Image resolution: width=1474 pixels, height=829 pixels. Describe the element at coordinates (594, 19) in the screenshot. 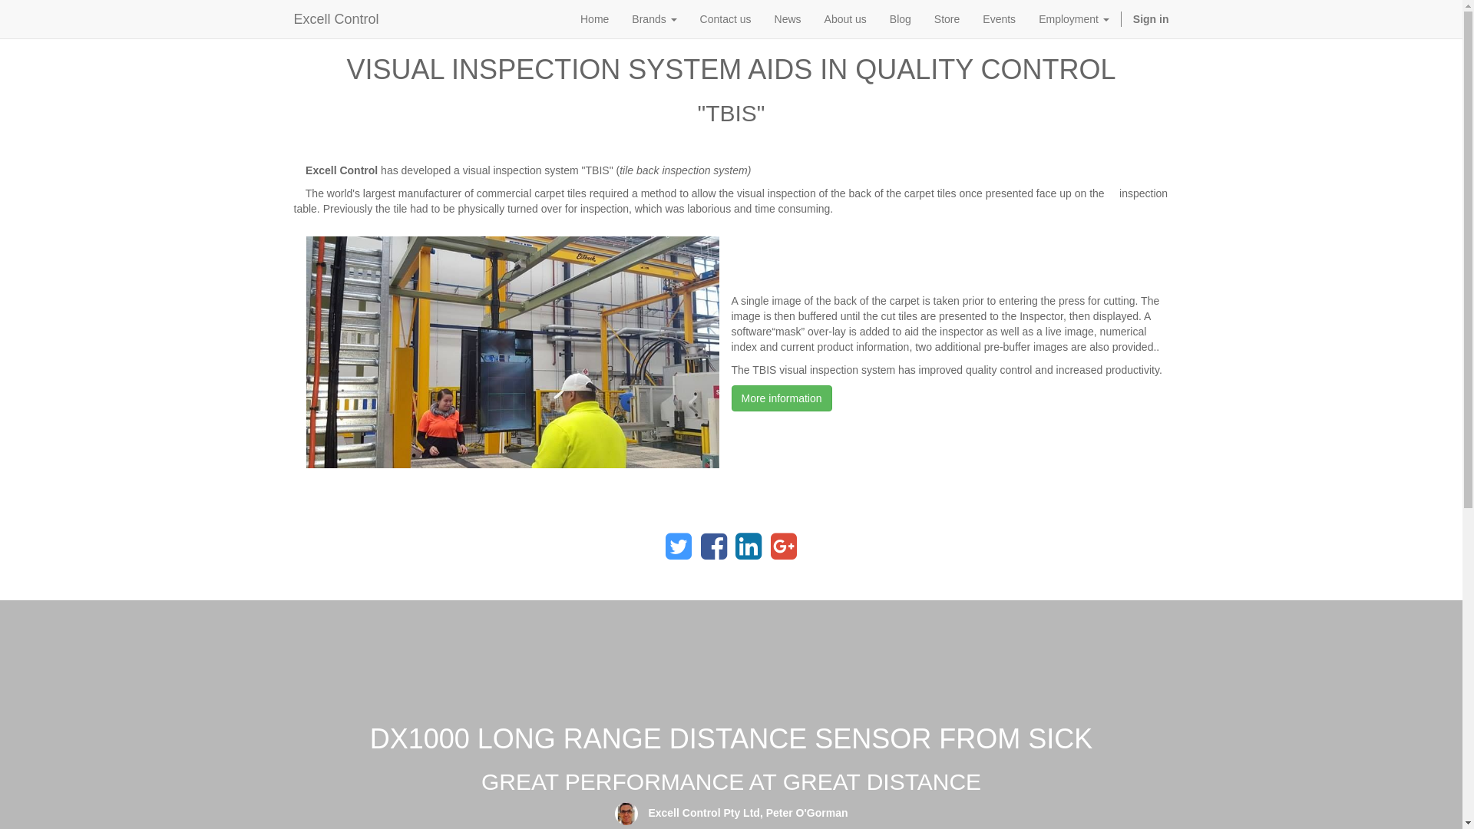

I see `Home` at that location.